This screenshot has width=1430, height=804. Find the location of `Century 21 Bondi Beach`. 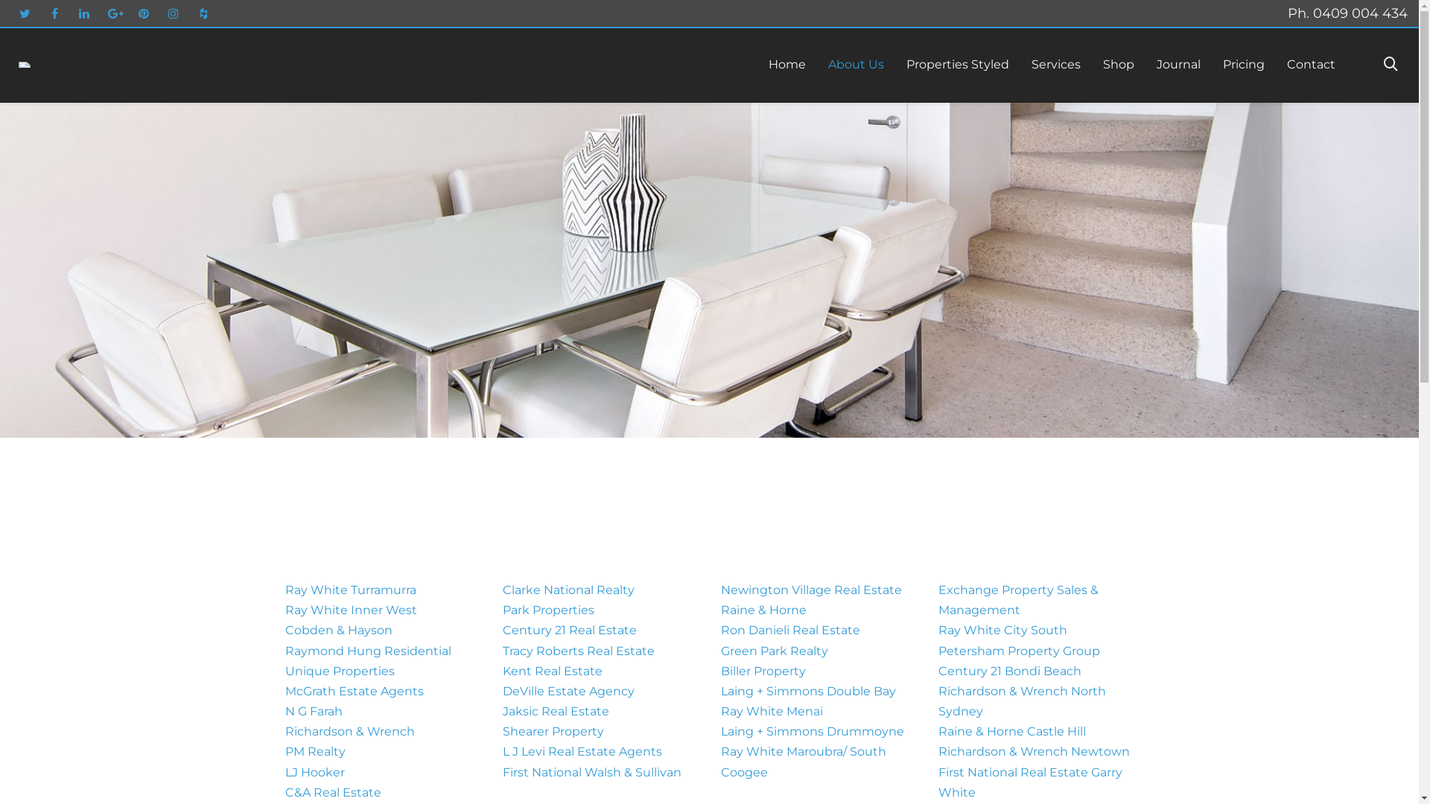

Century 21 Bondi Beach is located at coordinates (1010, 671).